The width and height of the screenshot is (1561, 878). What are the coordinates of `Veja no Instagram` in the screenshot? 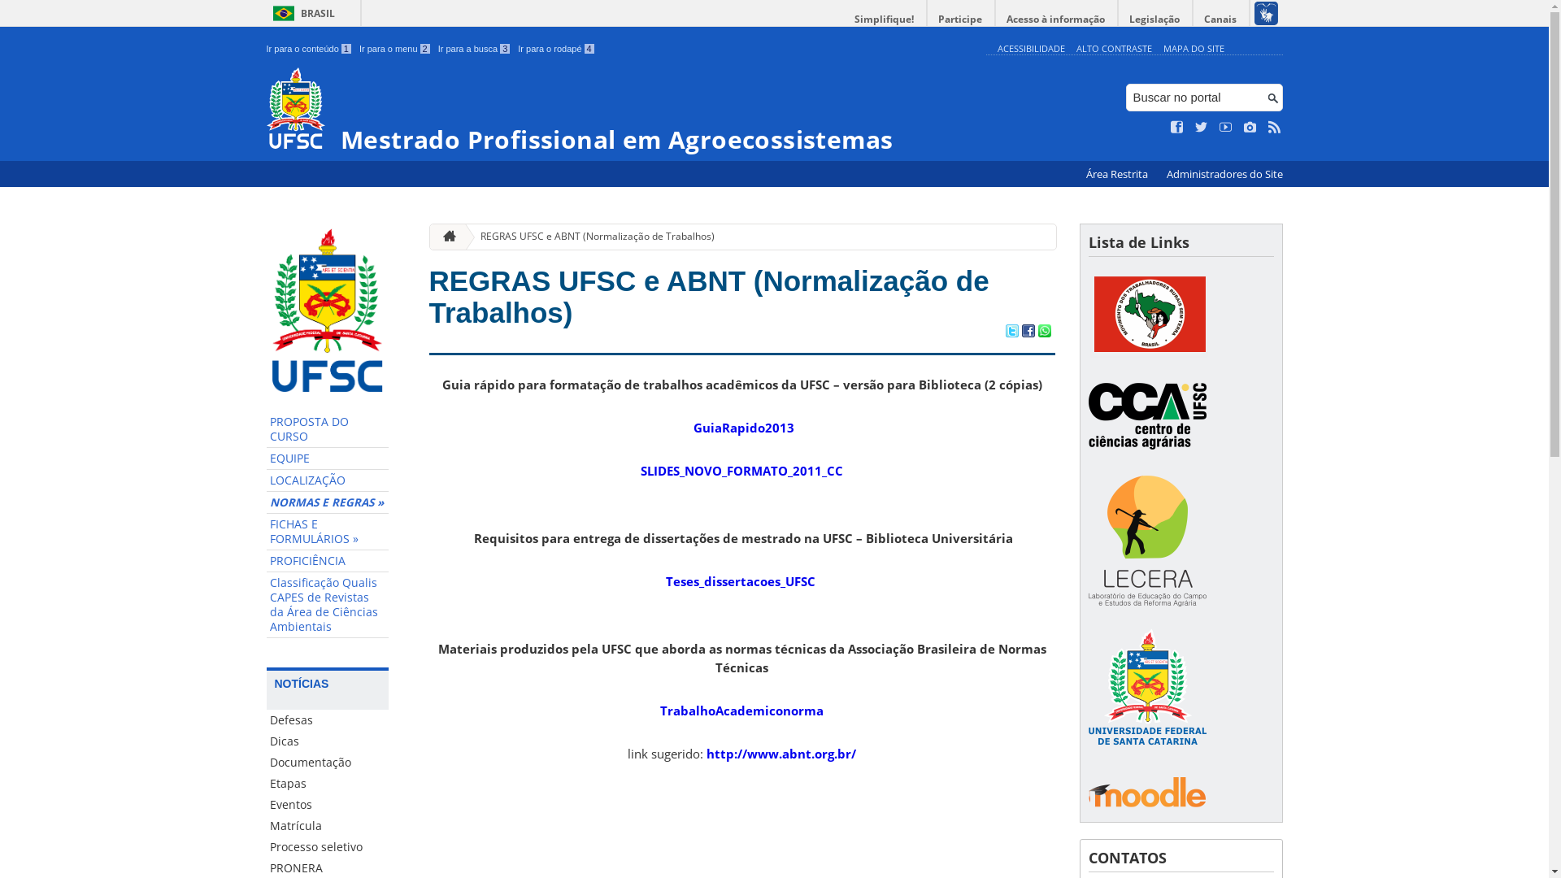 It's located at (1250, 128).